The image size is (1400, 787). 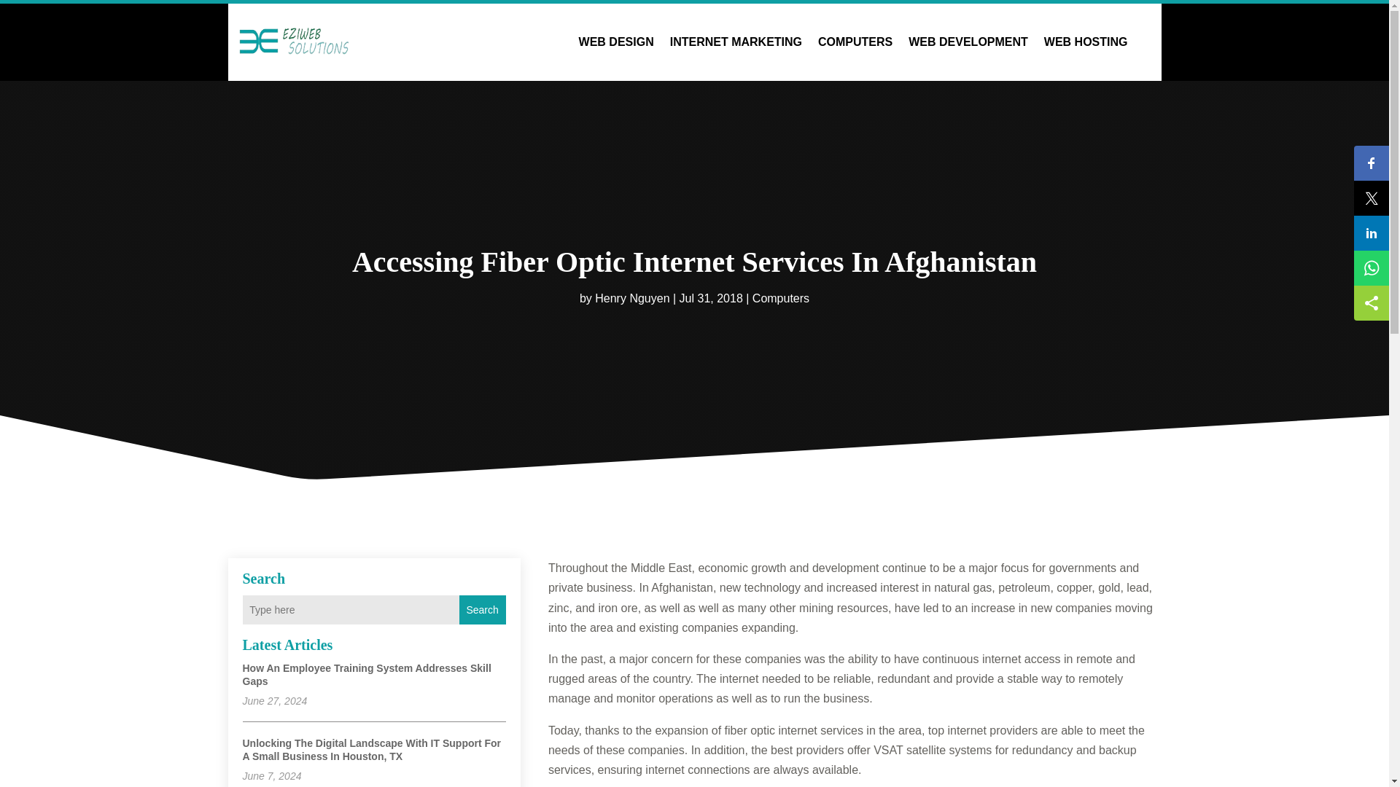 What do you see at coordinates (855, 42) in the screenshot?
I see `COMPUTERS` at bounding box center [855, 42].